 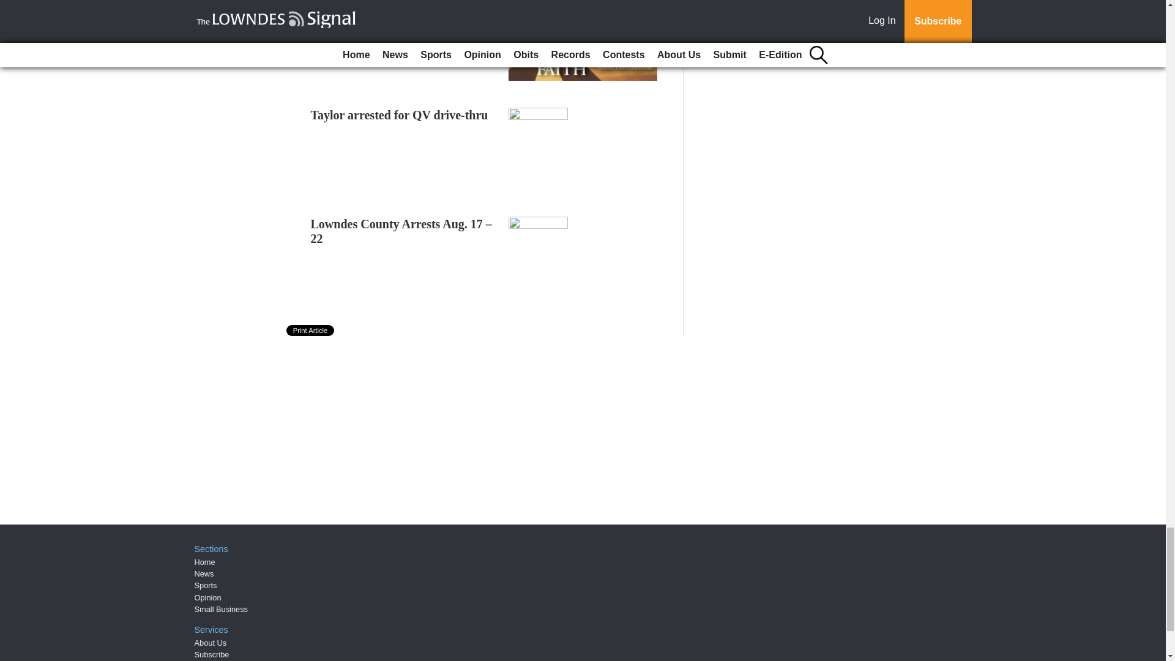 I want to click on Subscribe, so click(x=212, y=654).